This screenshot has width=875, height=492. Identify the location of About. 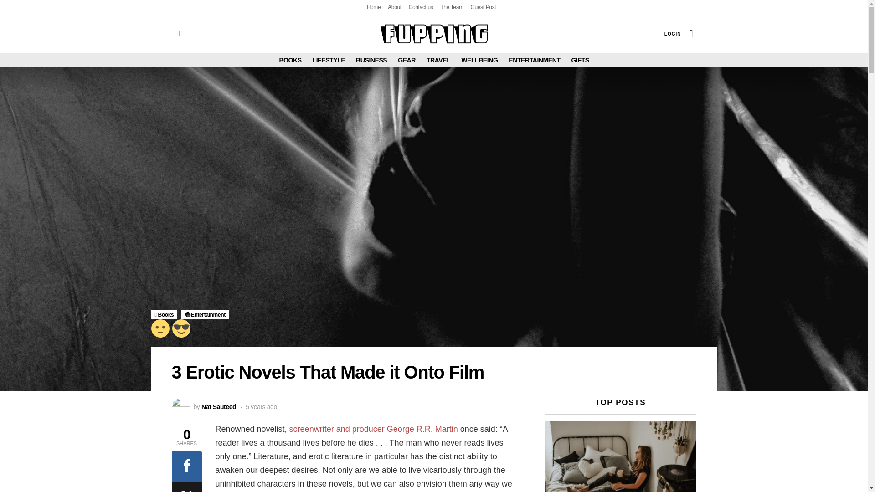
(395, 7).